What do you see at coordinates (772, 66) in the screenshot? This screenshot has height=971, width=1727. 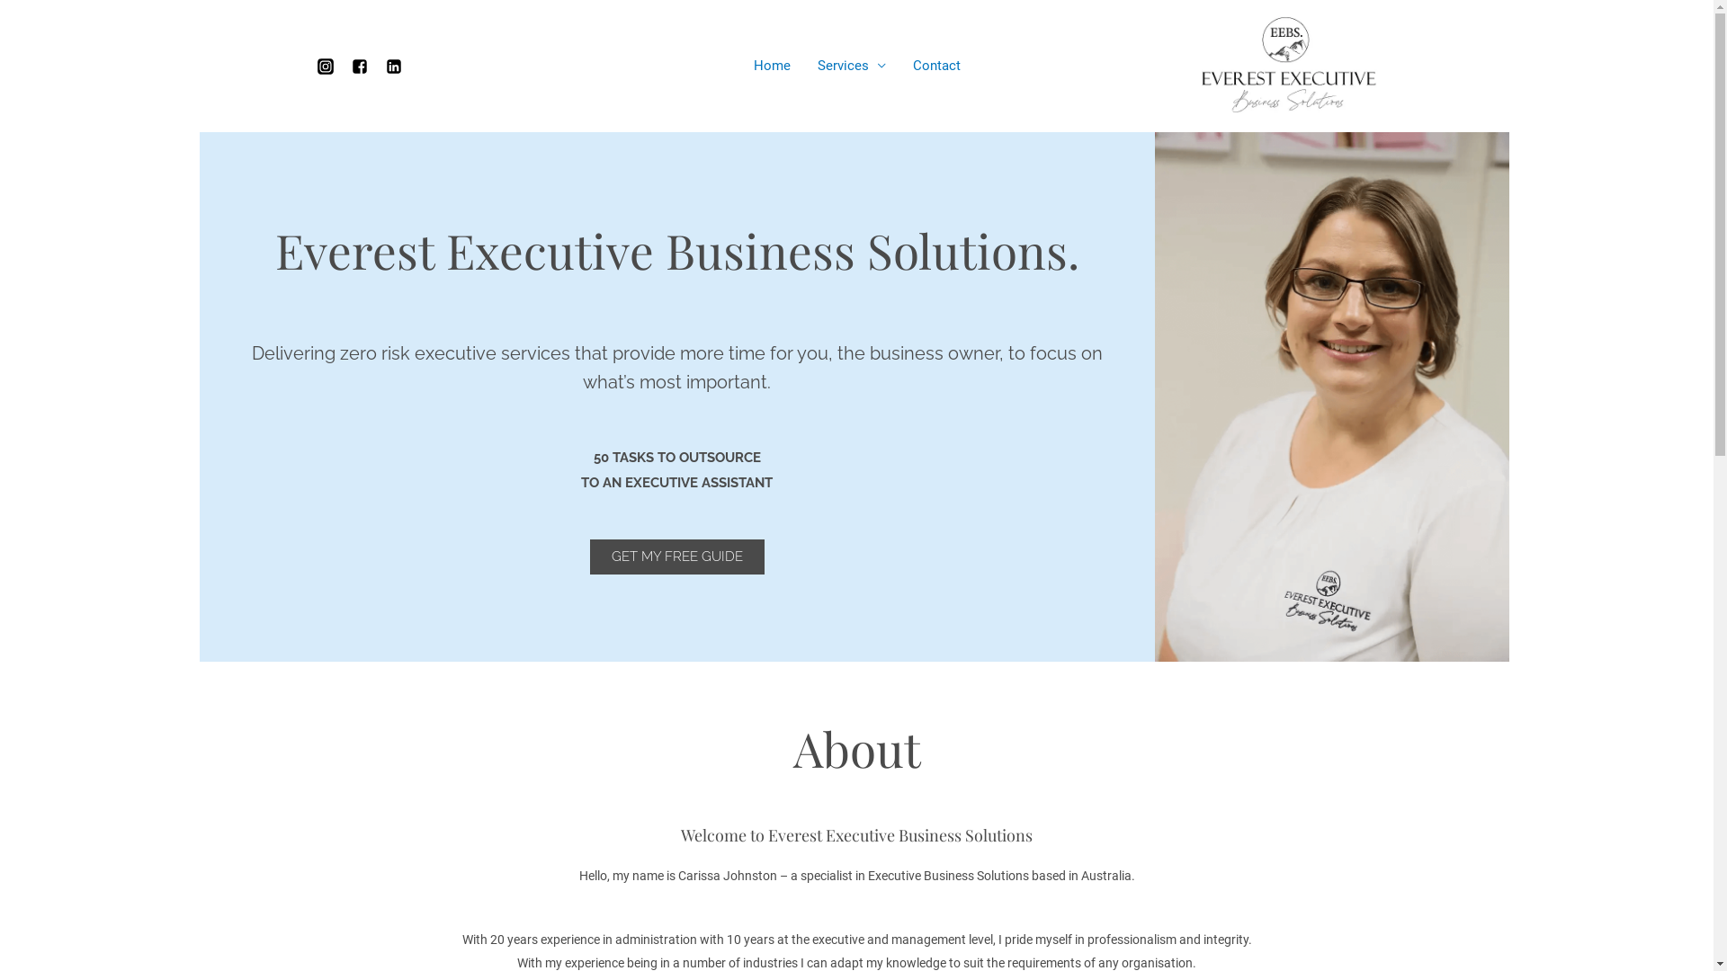 I see `Home` at bounding box center [772, 66].